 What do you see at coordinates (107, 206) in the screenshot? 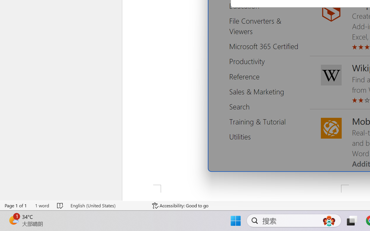
I see `Language English (United States)` at bounding box center [107, 206].